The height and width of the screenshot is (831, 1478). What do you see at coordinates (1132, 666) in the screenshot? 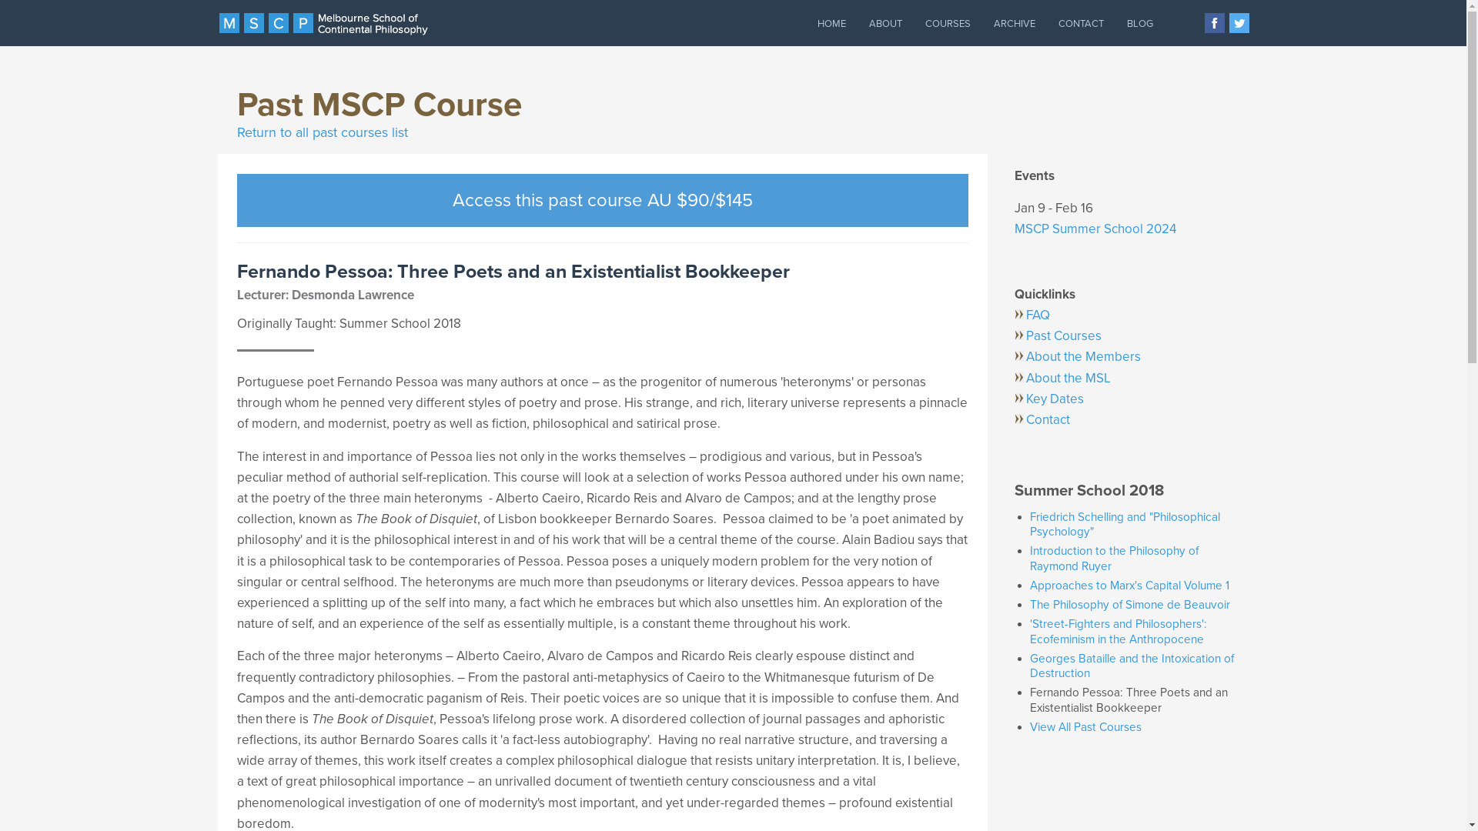
I see `Georges Bataille and the Intoxication of Destruction` at bounding box center [1132, 666].